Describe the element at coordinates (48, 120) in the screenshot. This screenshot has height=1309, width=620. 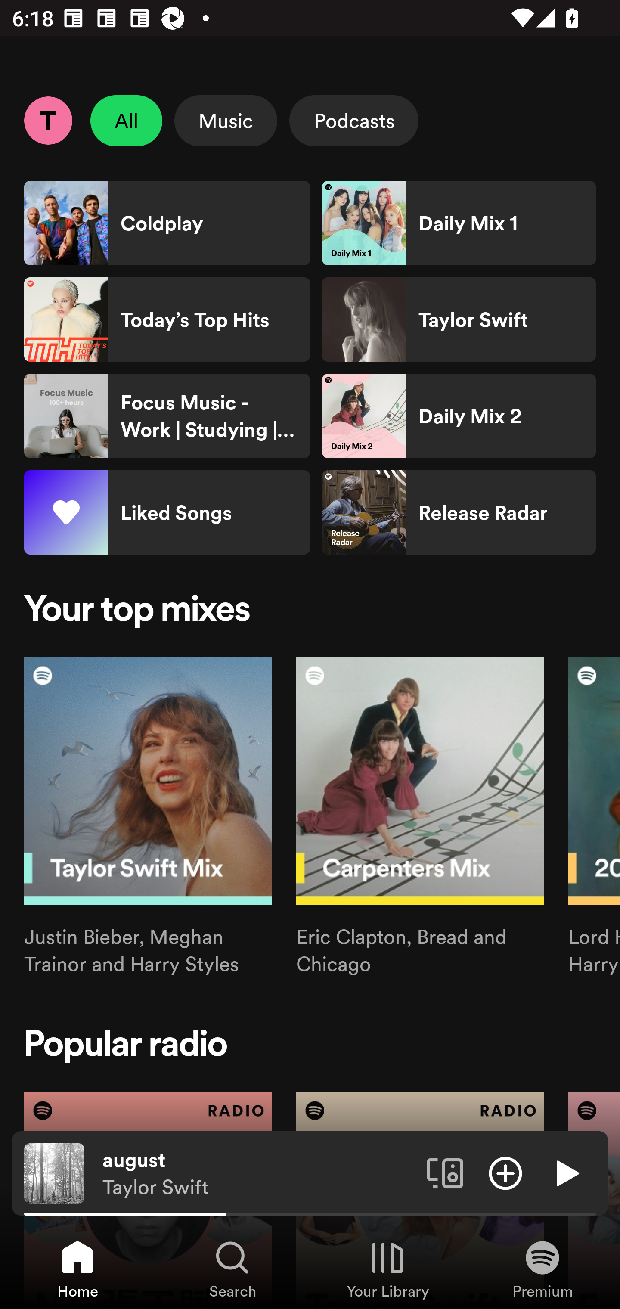
I see `Profile` at that location.